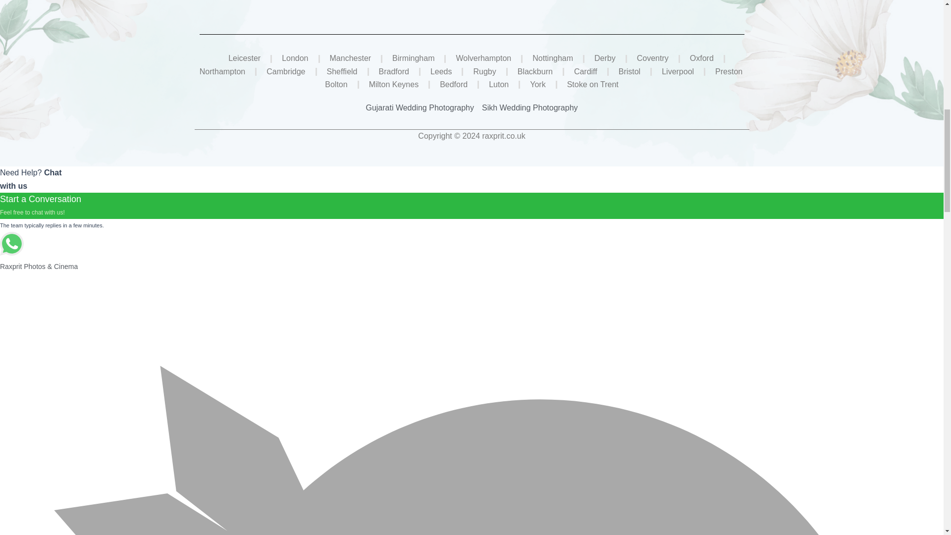  I want to click on Birmingham, so click(413, 58).